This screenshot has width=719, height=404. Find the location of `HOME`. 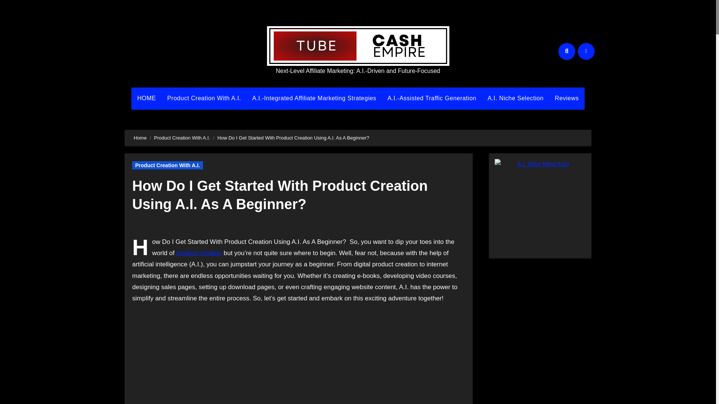

HOME is located at coordinates (146, 98).